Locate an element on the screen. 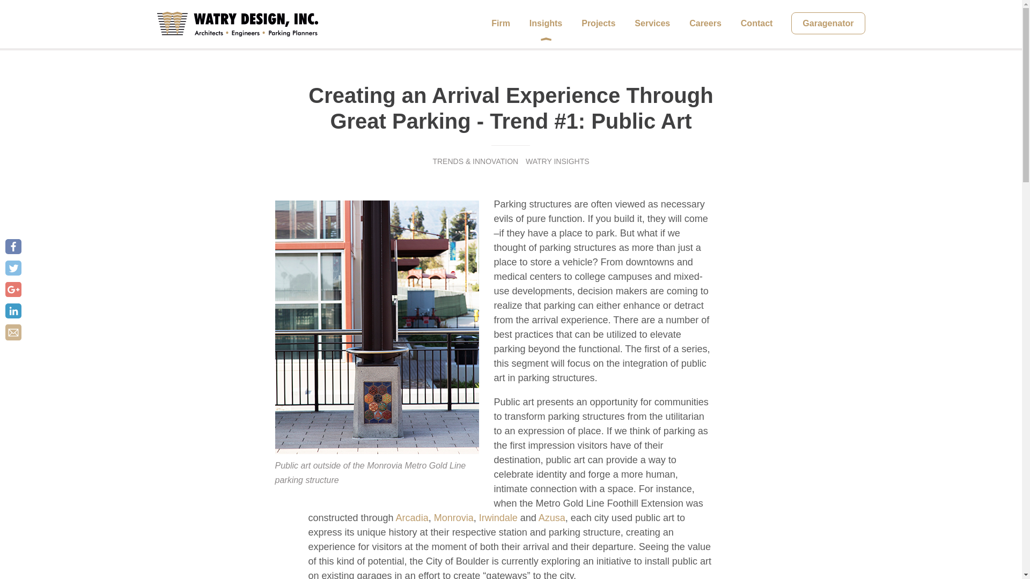  homepage is located at coordinates (237, 24).